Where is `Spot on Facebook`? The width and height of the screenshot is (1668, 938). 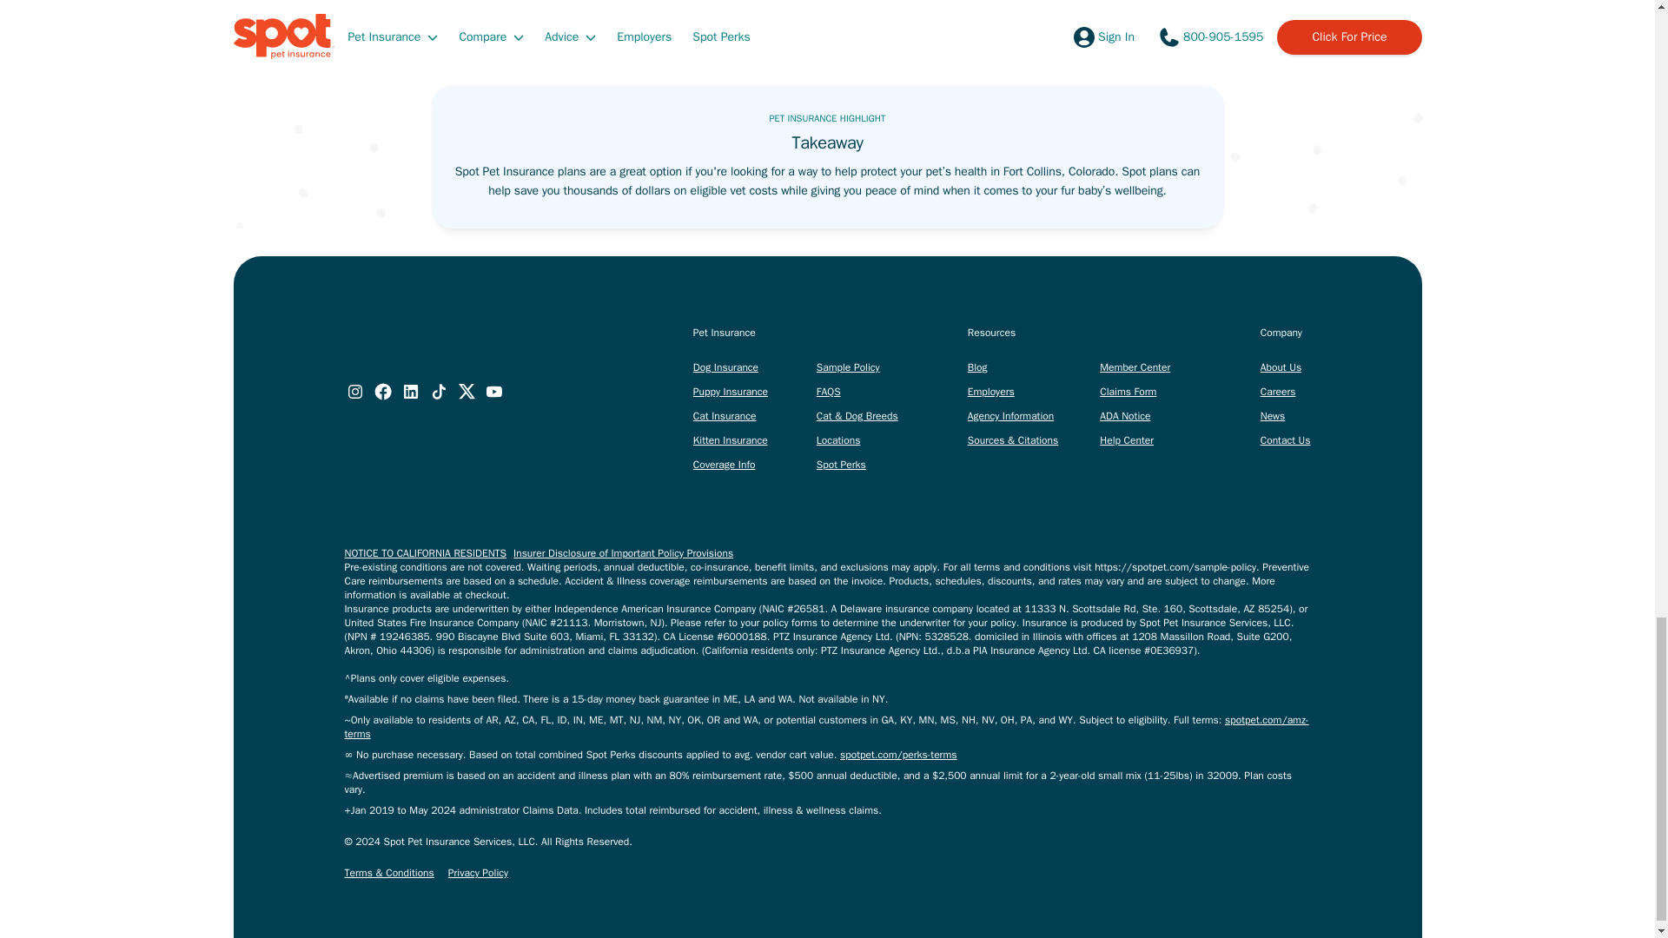 Spot on Facebook is located at coordinates (382, 391).